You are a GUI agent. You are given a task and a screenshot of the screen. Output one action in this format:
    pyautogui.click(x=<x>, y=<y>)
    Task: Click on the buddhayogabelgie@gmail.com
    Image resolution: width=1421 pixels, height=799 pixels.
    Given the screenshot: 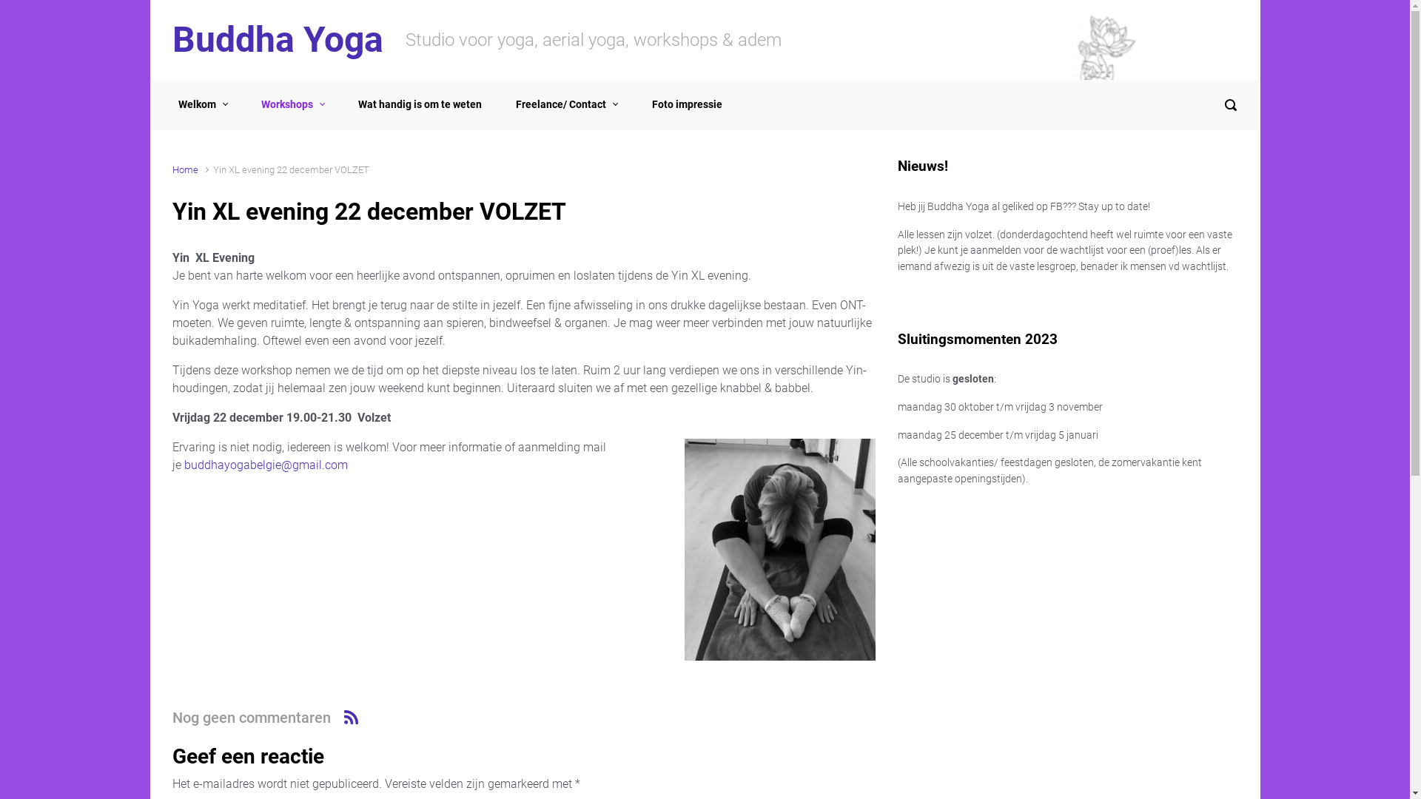 What is the action you would take?
    pyautogui.click(x=265, y=465)
    